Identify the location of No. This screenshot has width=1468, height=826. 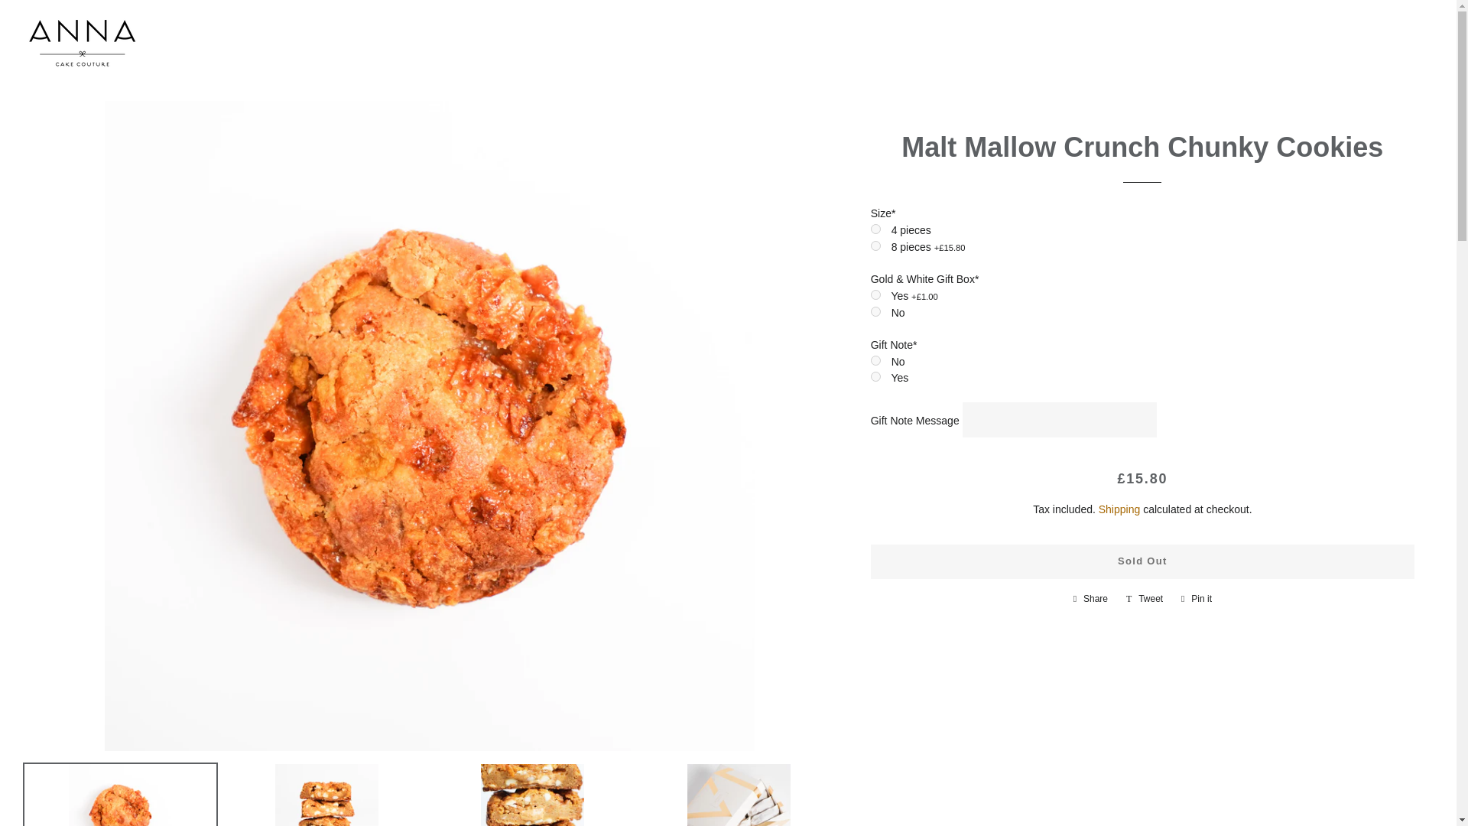
(875, 361).